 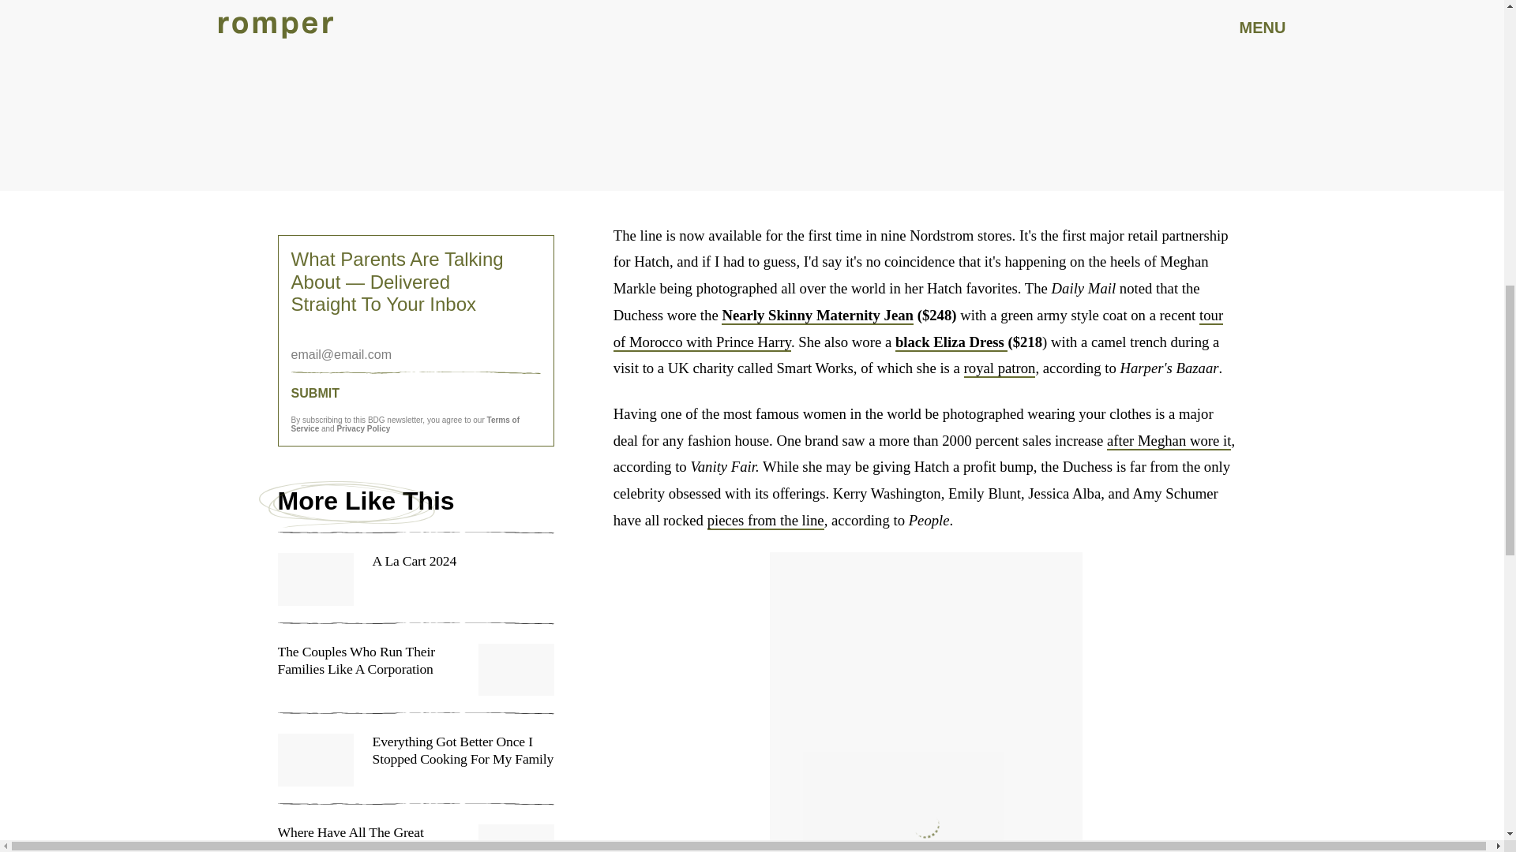 I want to click on Nearly Skinny Maternity Jean, so click(x=817, y=316).